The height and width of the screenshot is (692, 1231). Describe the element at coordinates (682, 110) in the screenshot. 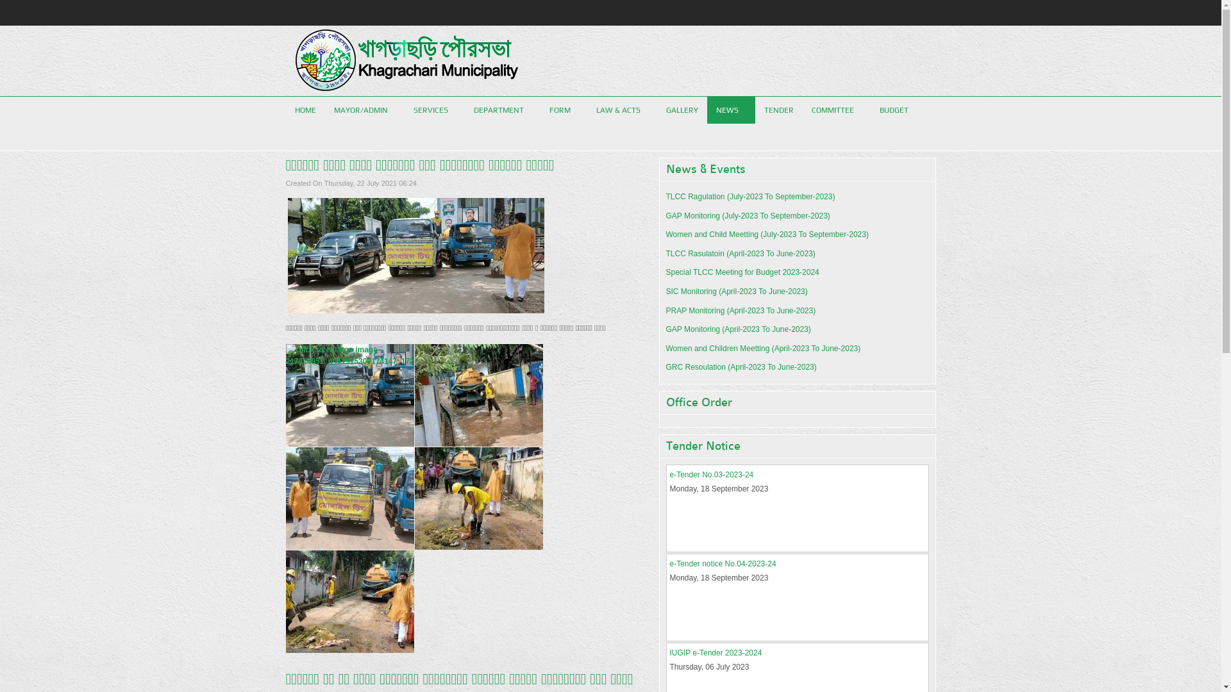

I see `GALLERY` at that location.